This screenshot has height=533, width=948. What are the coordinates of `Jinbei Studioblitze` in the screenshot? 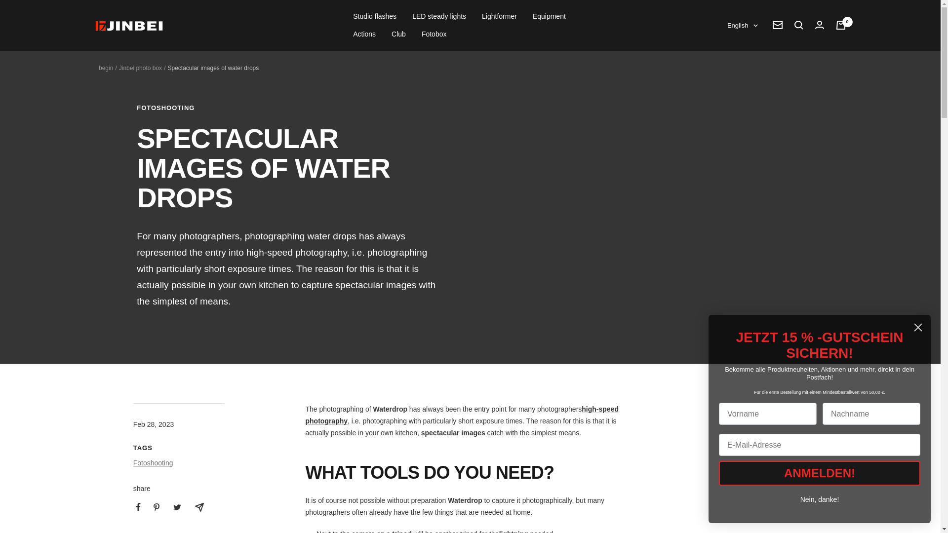 It's located at (513, 531).